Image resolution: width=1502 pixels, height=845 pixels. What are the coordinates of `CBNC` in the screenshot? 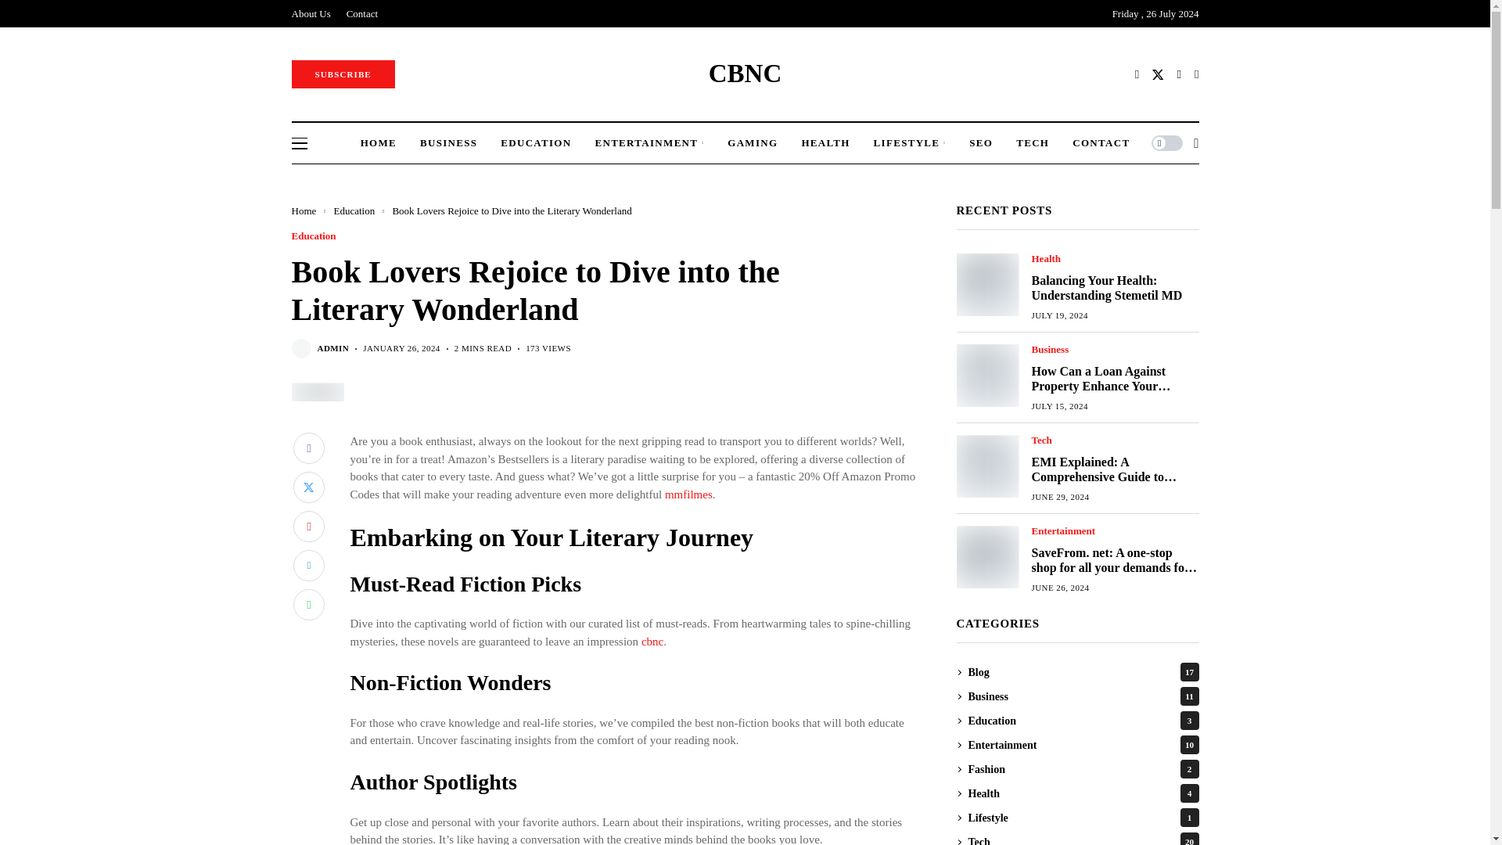 It's located at (746, 74).